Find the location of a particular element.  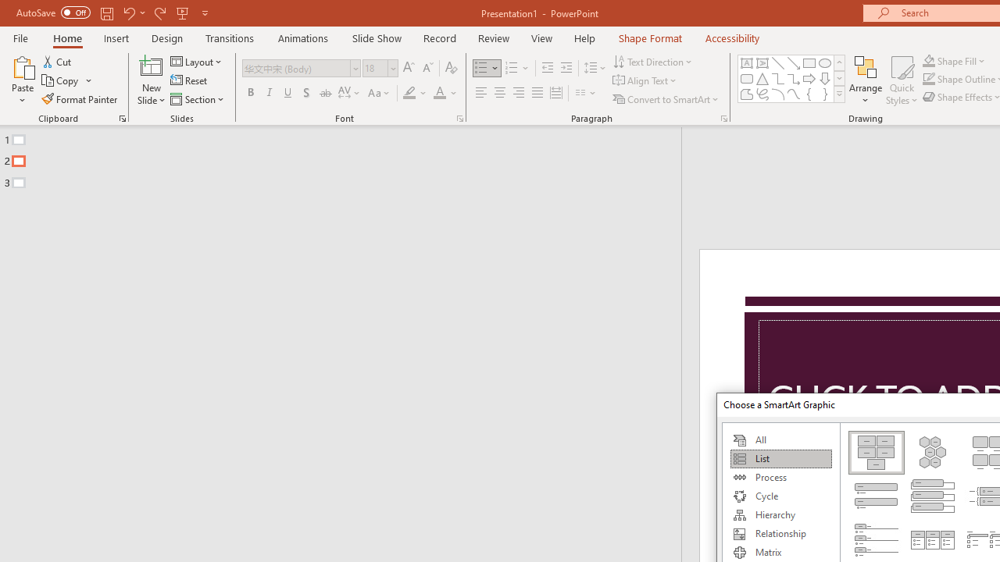

Insert is located at coordinates (117, 37).